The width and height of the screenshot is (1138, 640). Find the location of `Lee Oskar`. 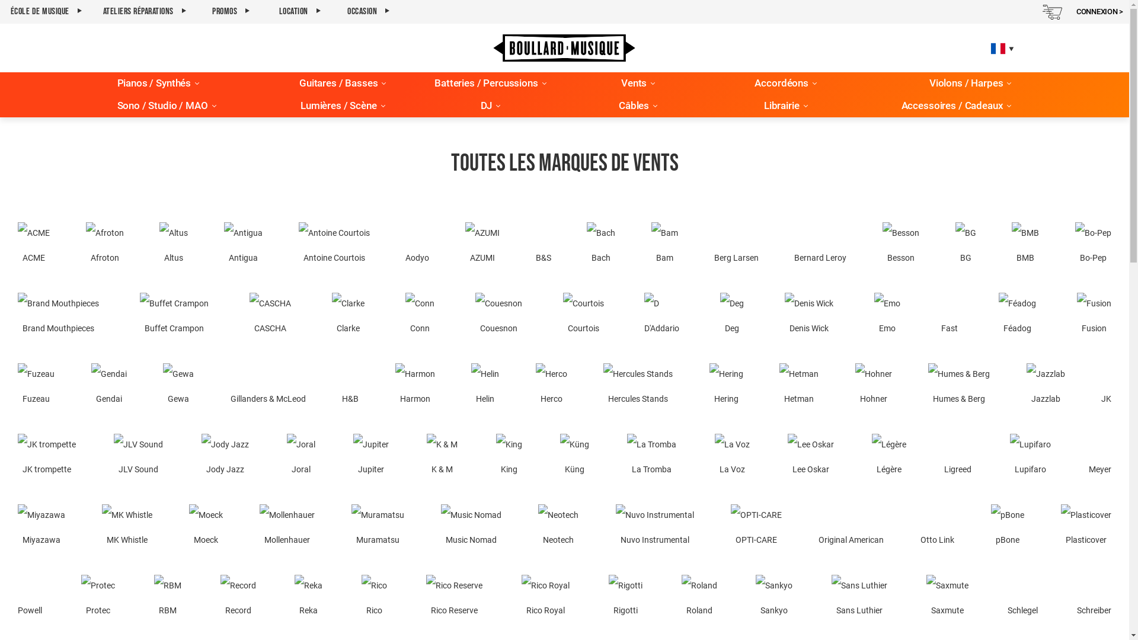

Lee Oskar is located at coordinates (811, 457).